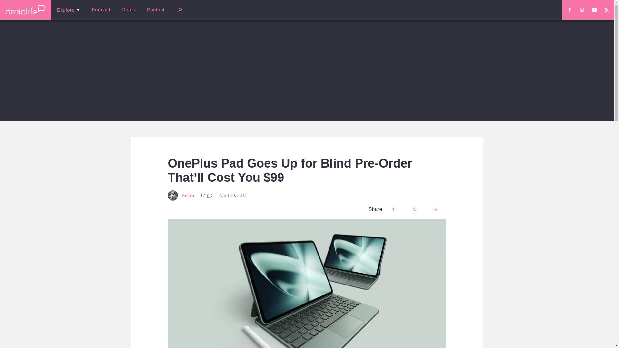 The width and height of the screenshot is (619, 348). Describe the element at coordinates (181, 195) in the screenshot. I see `Kellen` at that location.